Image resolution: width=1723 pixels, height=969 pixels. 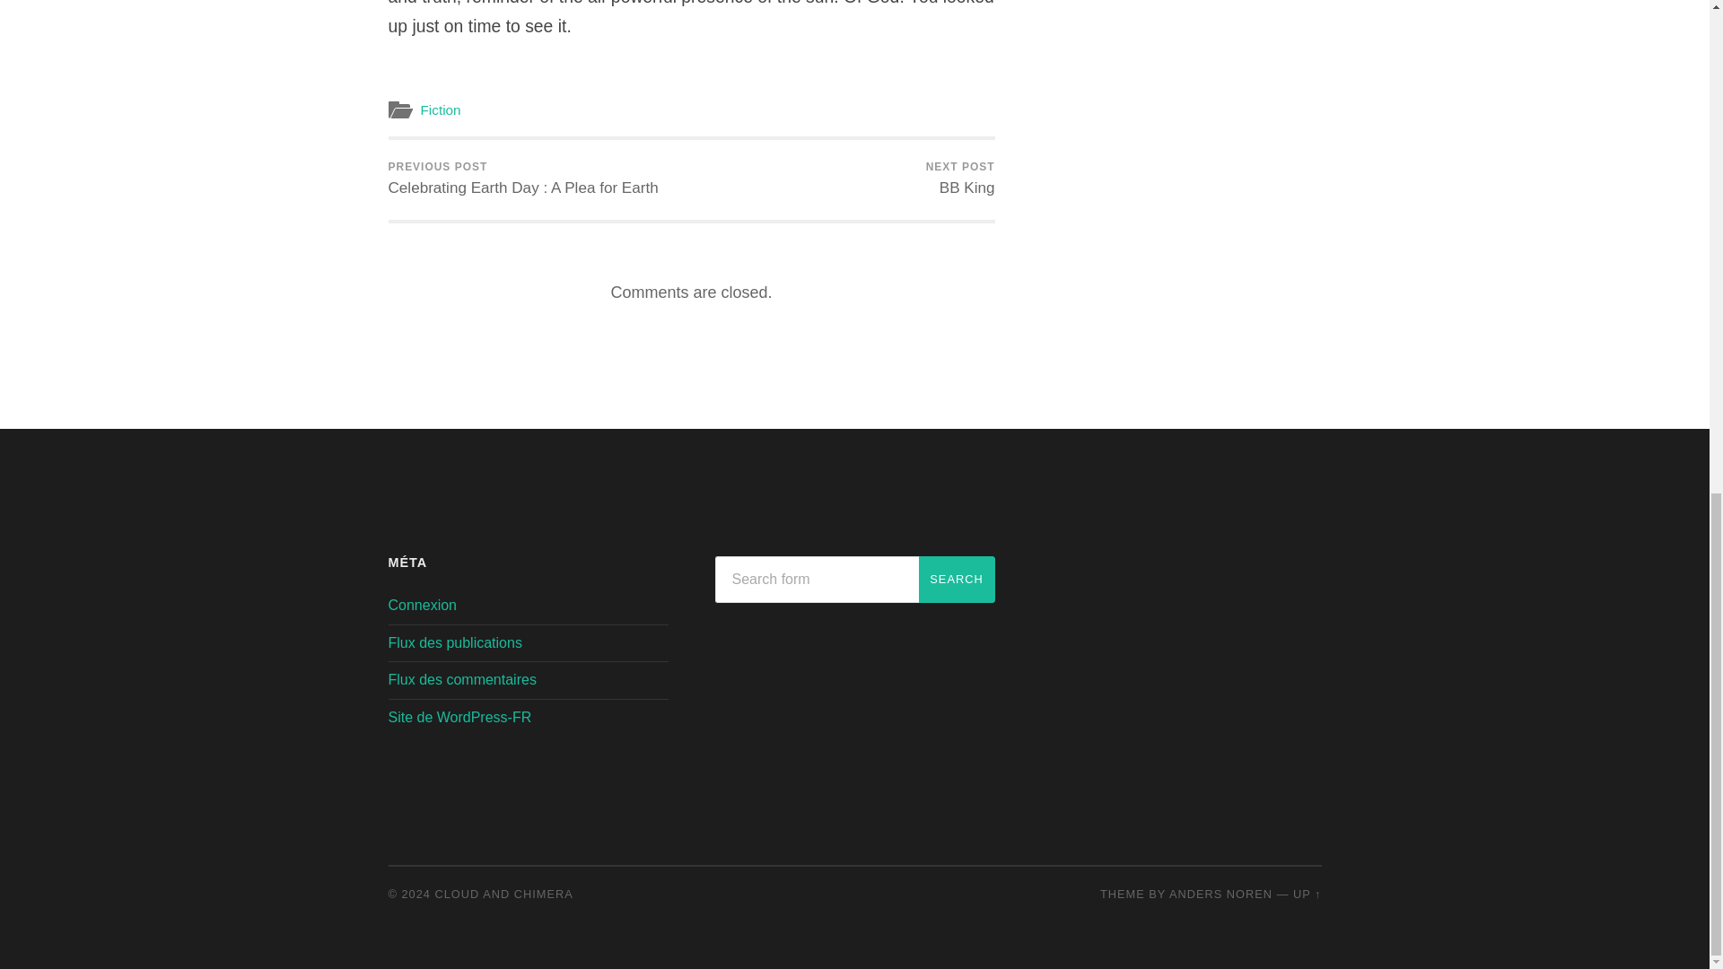 I want to click on Flux des commentaires, so click(x=461, y=679).